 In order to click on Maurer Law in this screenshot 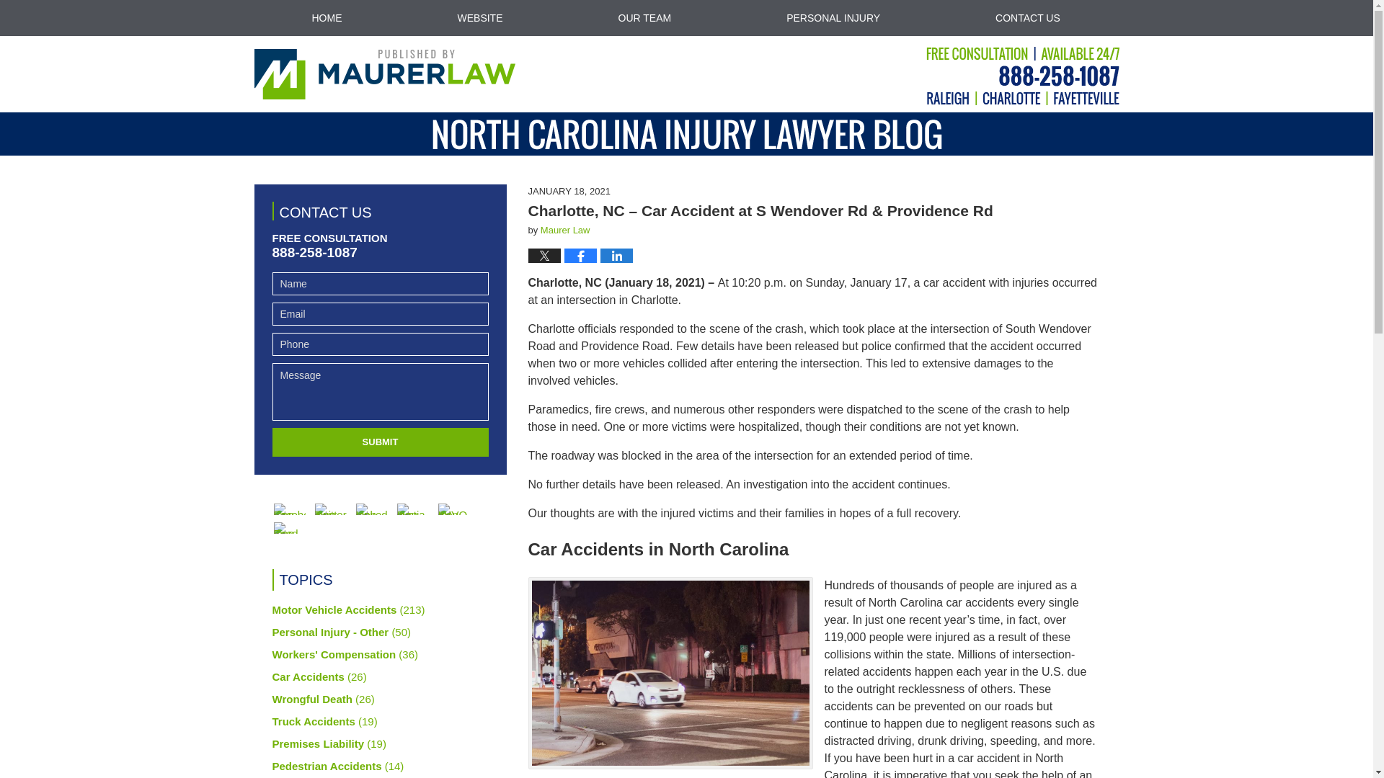, I will do `click(565, 231)`.